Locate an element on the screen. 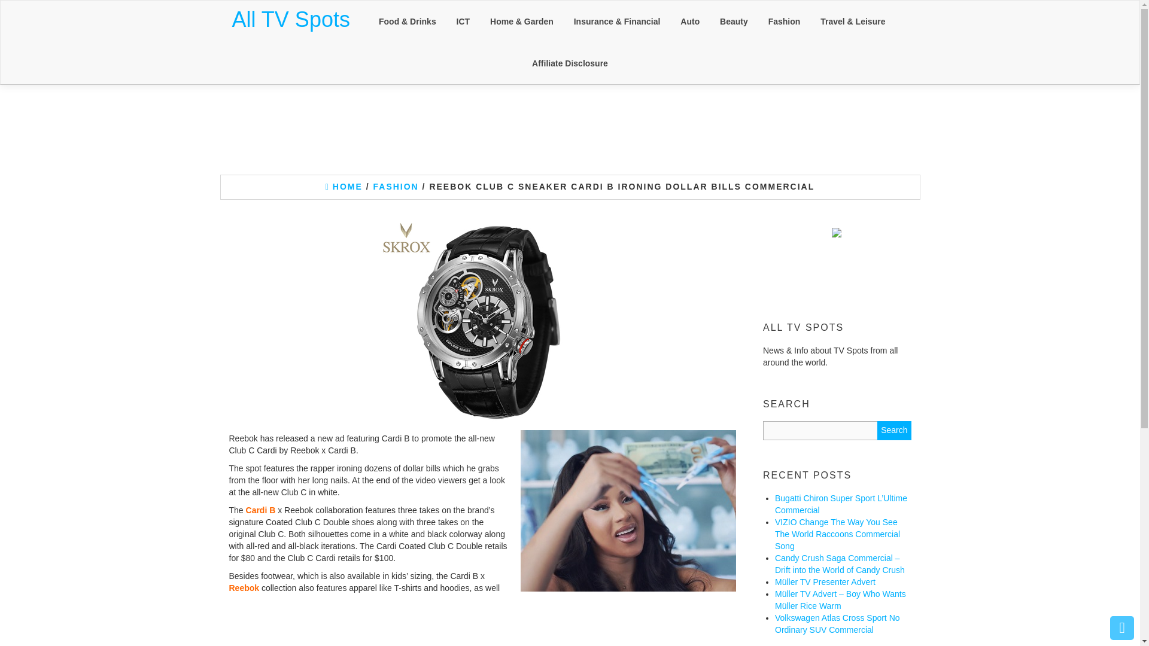  All TV Spots is located at coordinates (291, 19).